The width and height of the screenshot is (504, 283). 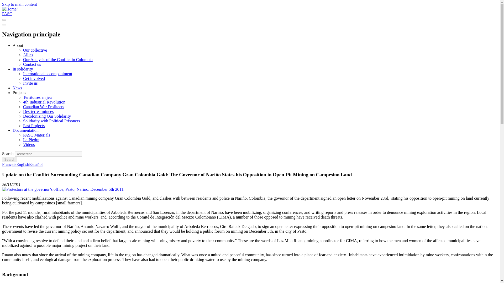 I want to click on Canadian War Profiteers, so click(x=44, y=106).